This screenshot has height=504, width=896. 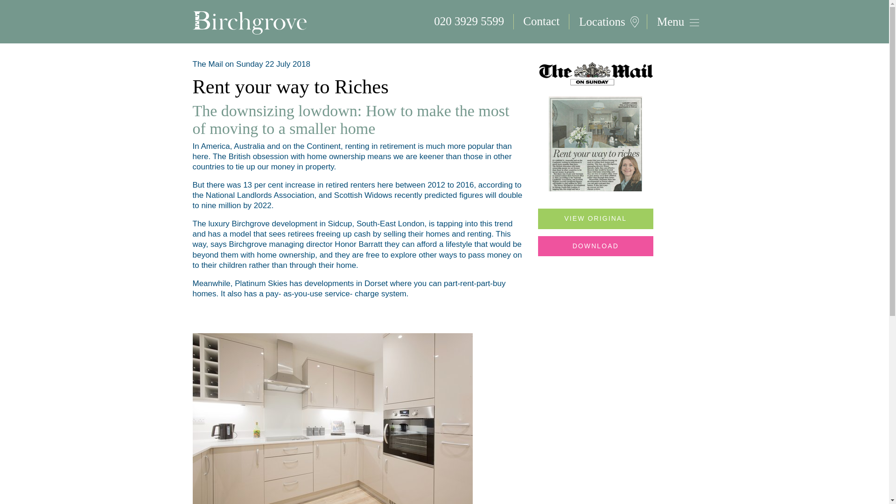 I want to click on Contact, so click(x=541, y=21).